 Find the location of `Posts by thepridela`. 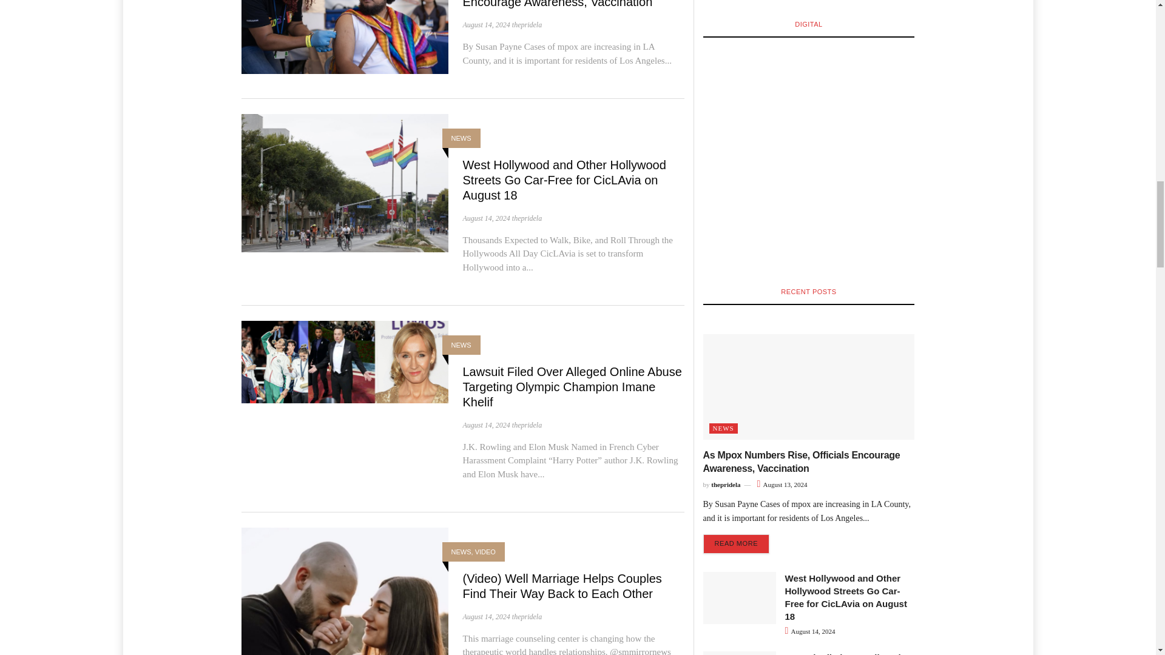

Posts by thepridela is located at coordinates (527, 24).